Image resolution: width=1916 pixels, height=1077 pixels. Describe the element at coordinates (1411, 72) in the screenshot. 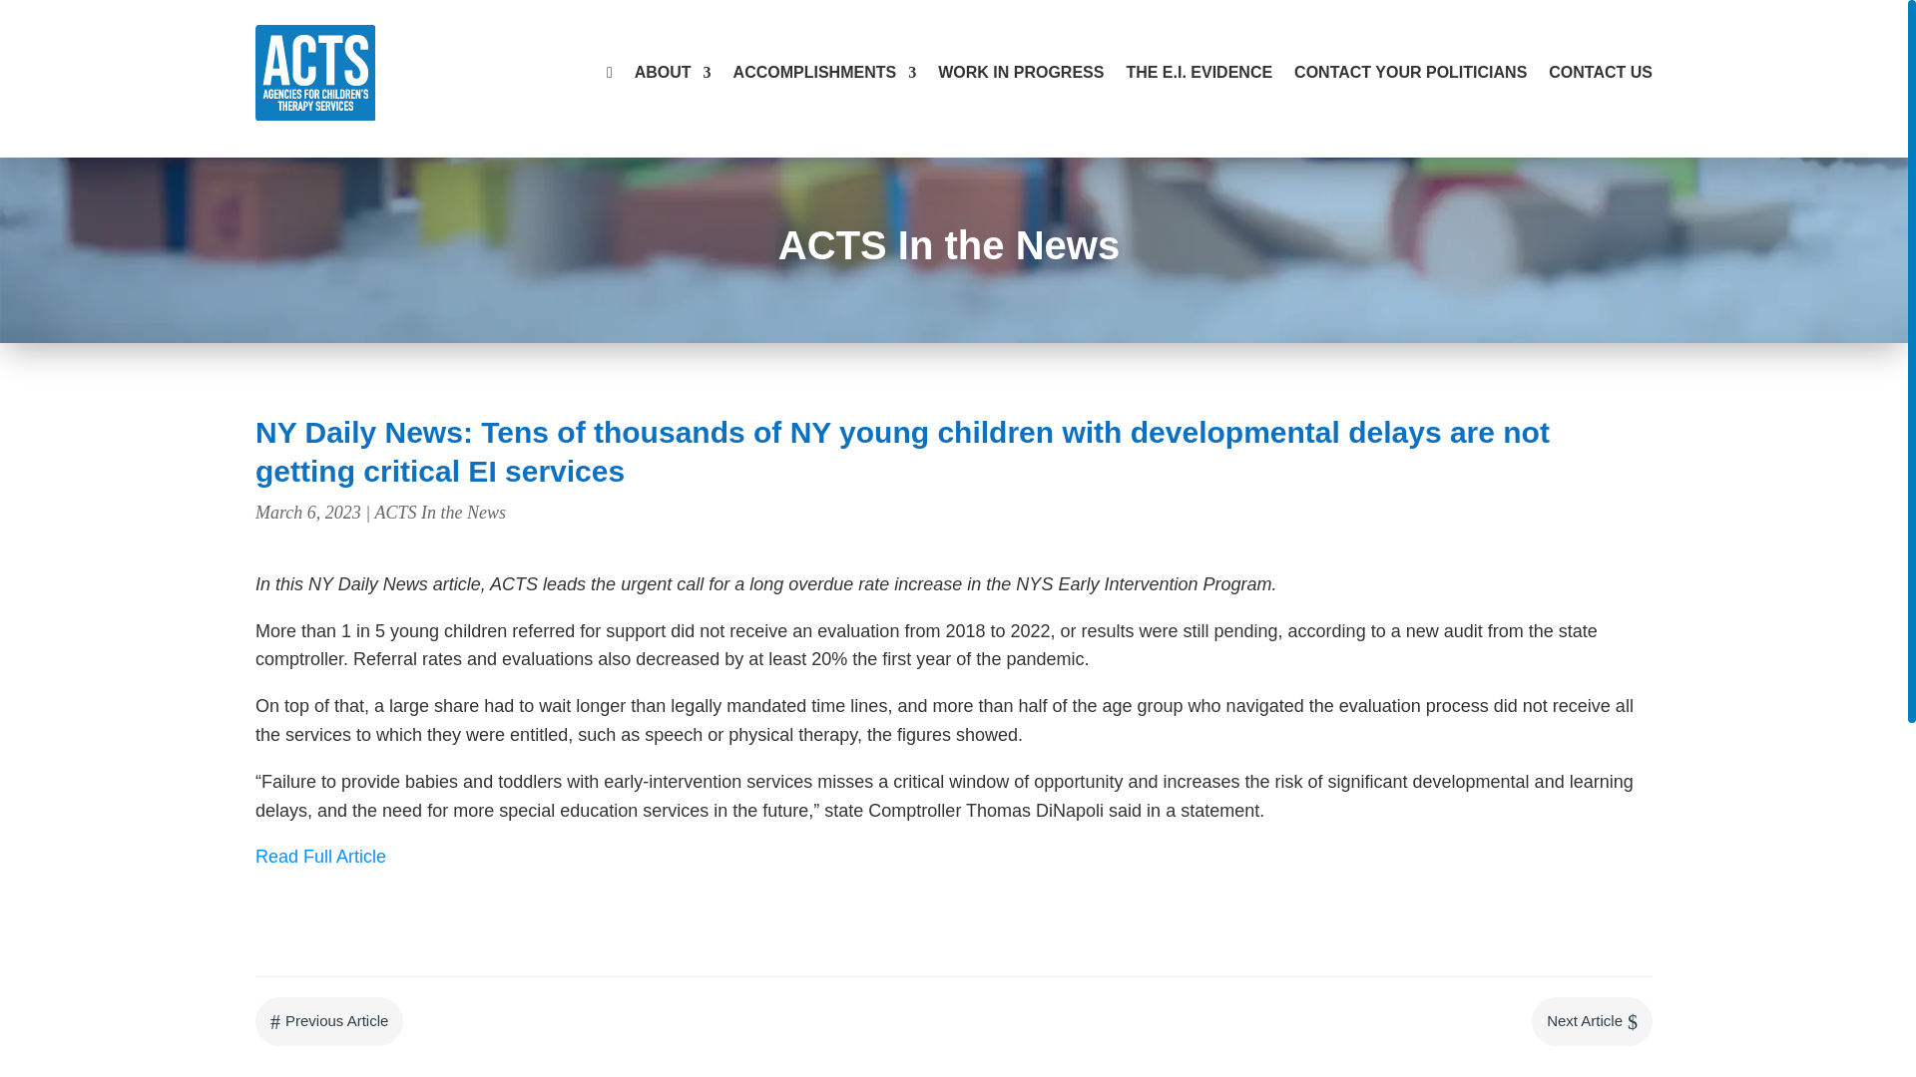

I see `CONTACT YOUR POLITICIANS` at that location.